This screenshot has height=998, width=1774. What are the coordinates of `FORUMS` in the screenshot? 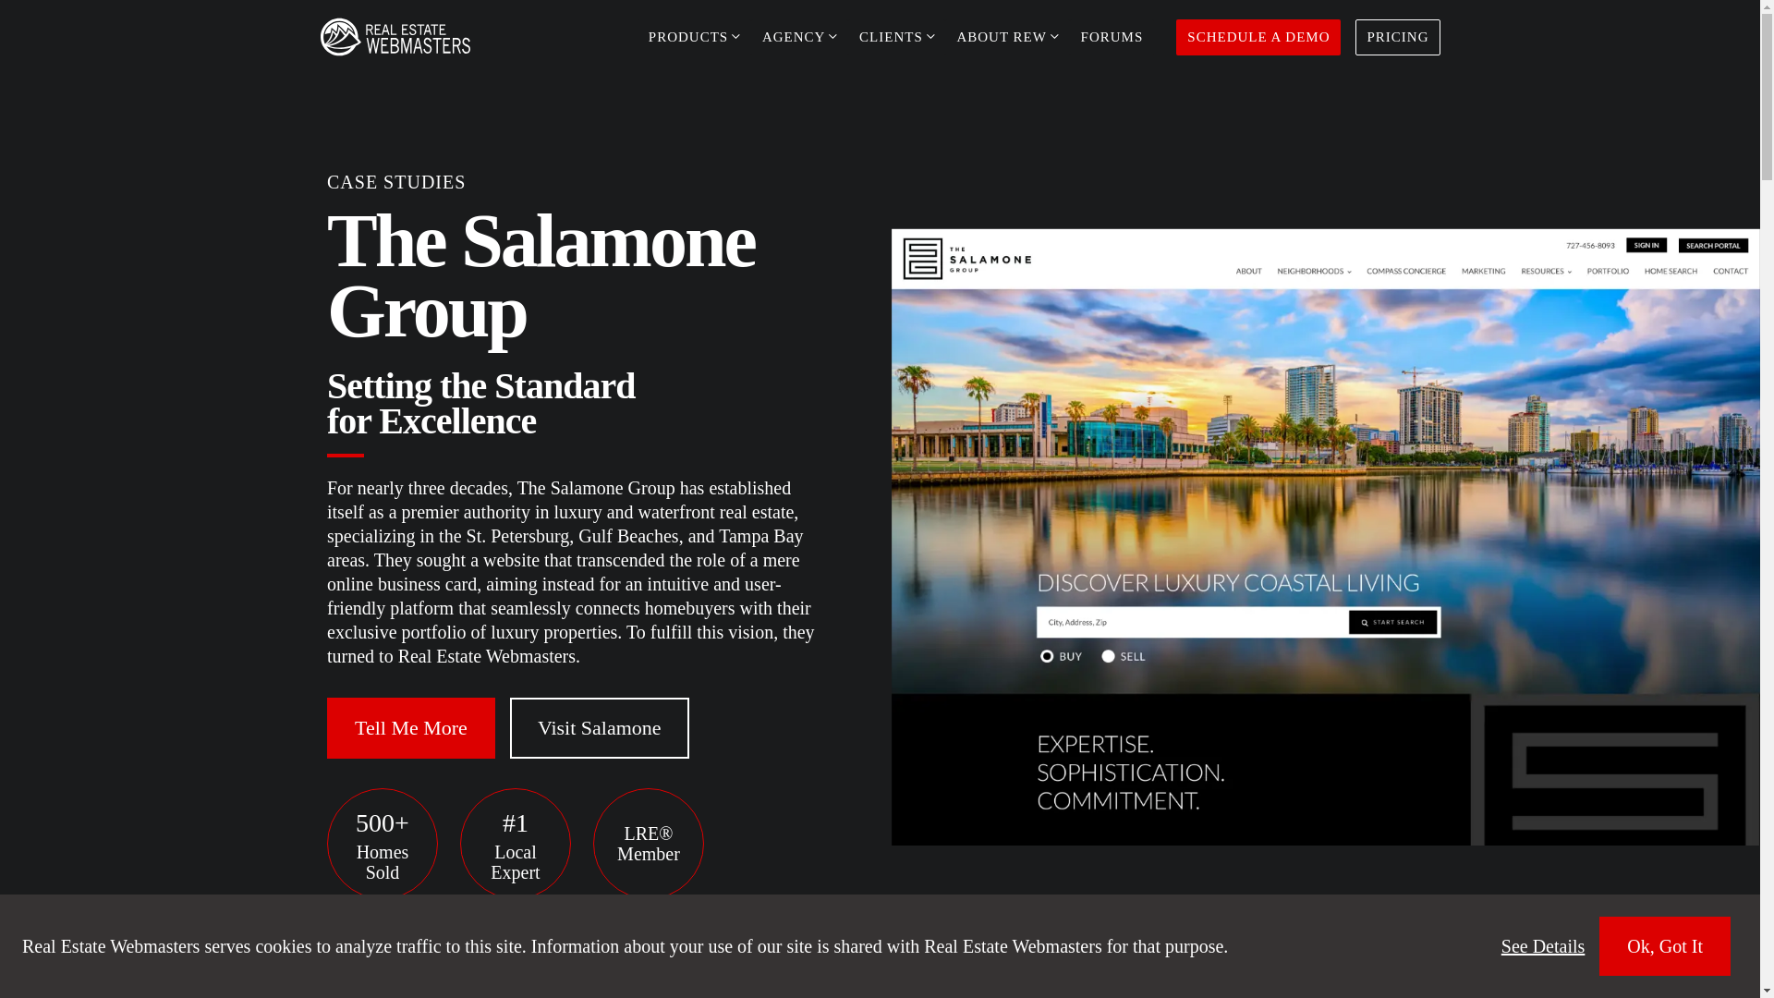 It's located at (1112, 37).